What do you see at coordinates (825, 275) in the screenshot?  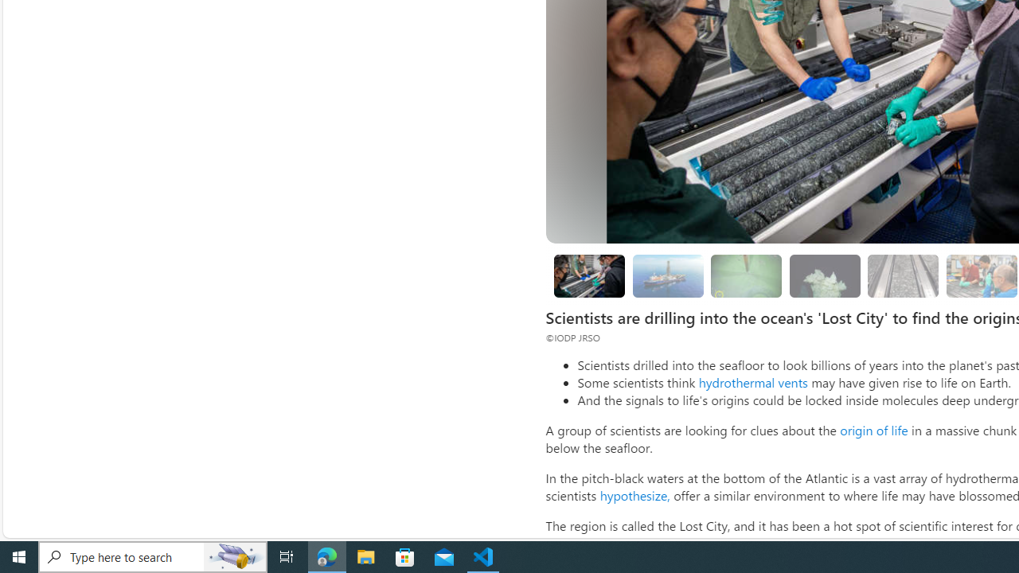 I see `The Lost City could hold clues to the origin of life.` at bounding box center [825, 275].